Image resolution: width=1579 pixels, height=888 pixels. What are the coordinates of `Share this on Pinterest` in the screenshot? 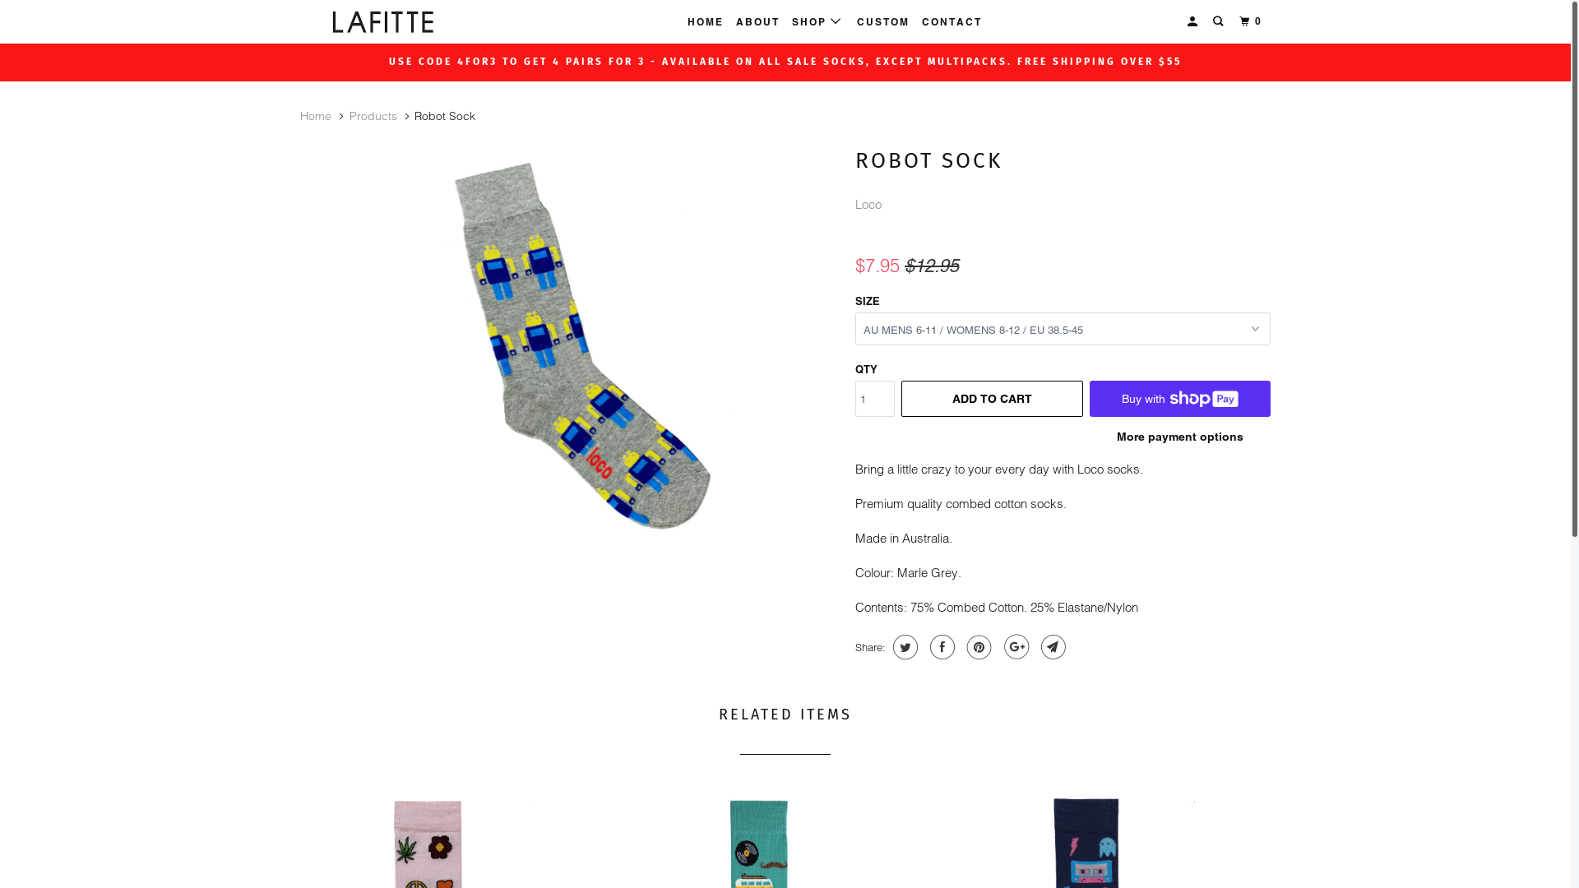 It's located at (977, 647).